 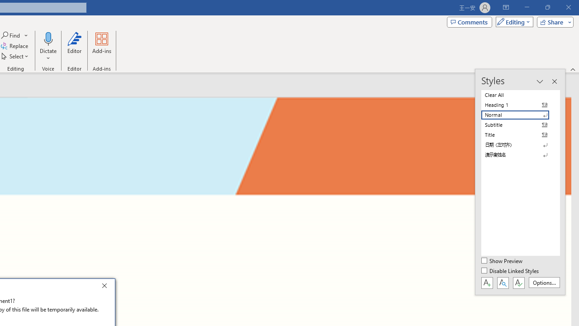 What do you see at coordinates (48, 46) in the screenshot?
I see `Dictate` at bounding box center [48, 46].